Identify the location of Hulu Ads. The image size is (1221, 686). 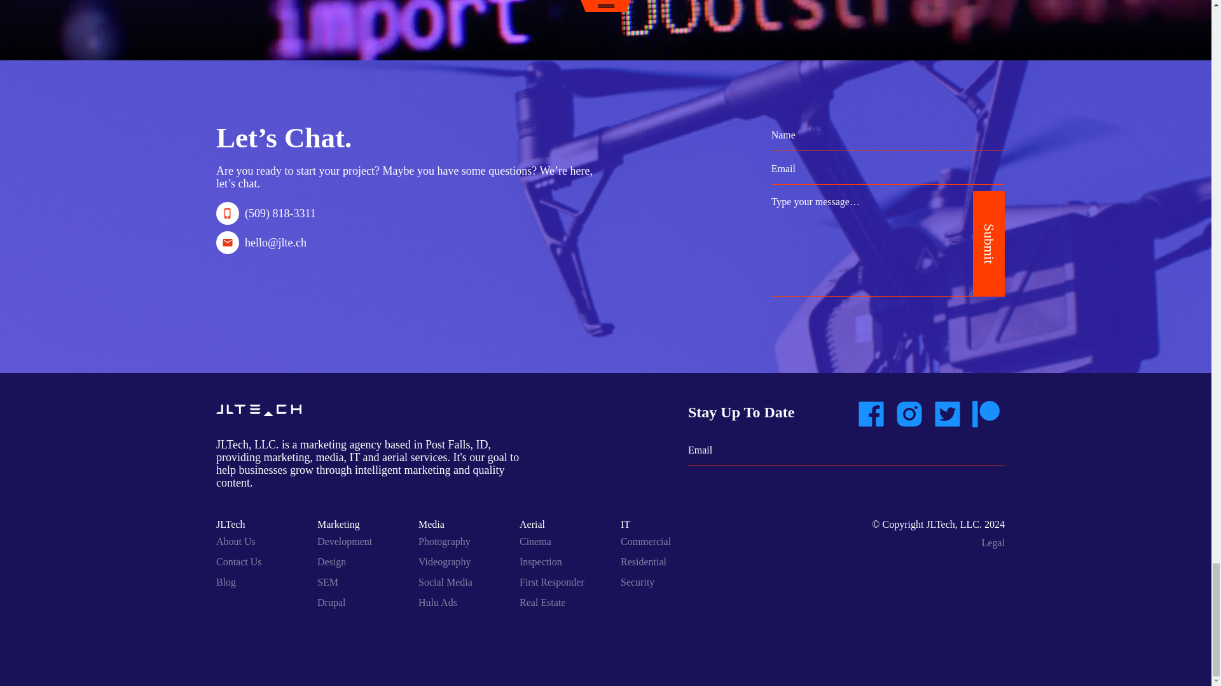
(438, 602).